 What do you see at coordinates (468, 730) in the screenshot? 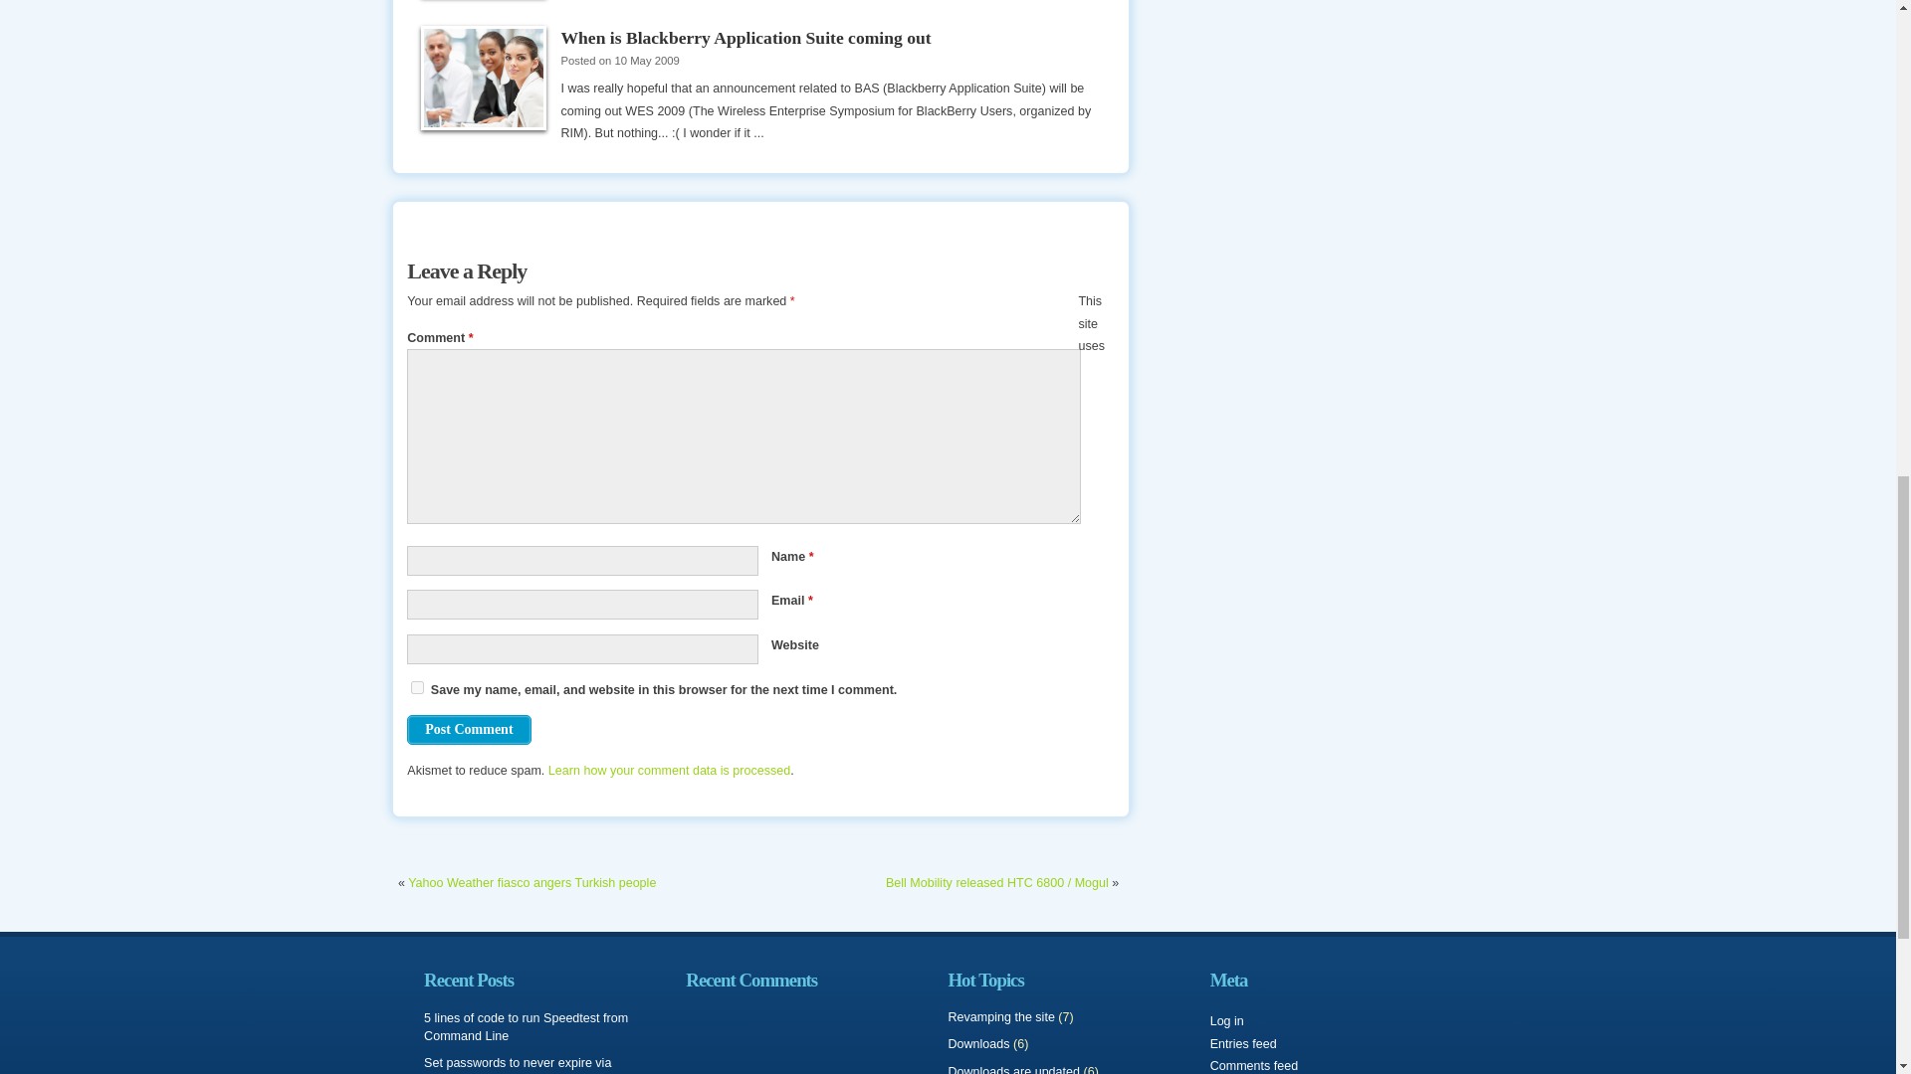
I see `Post Comment` at bounding box center [468, 730].